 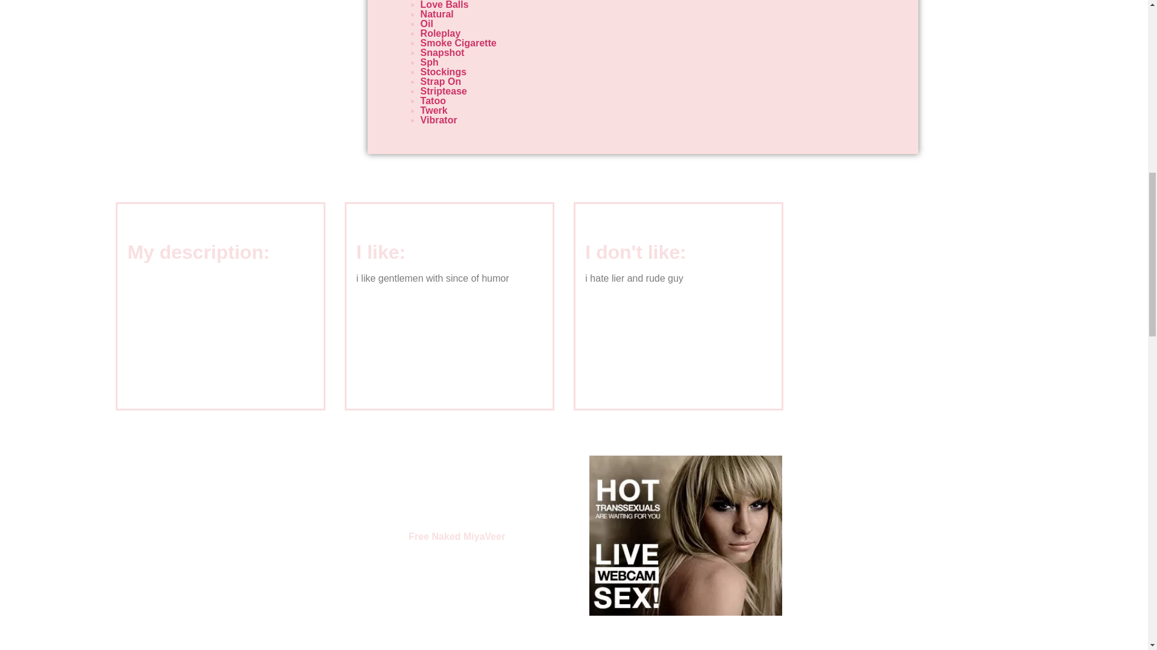 I want to click on Natural, so click(x=437, y=14).